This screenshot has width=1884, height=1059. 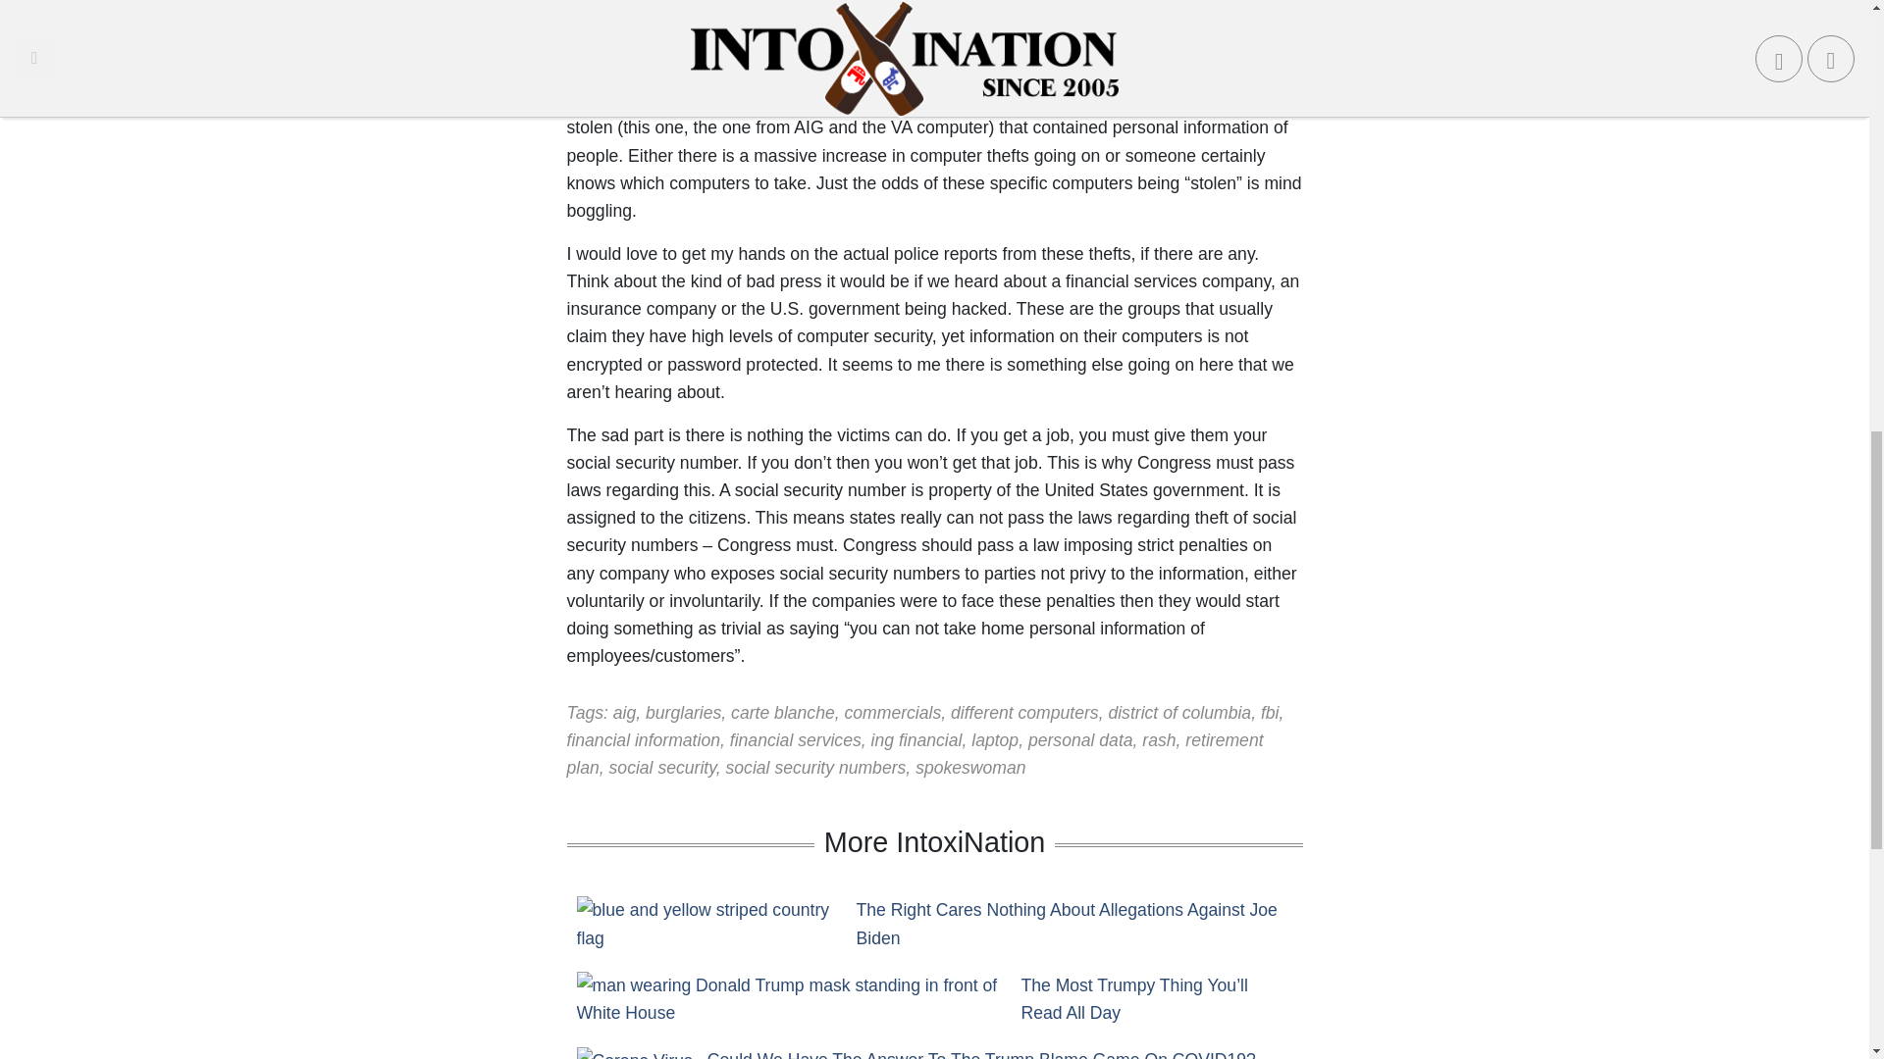 What do you see at coordinates (643, 739) in the screenshot?
I see `financial information` at bounding box center [643, 739].